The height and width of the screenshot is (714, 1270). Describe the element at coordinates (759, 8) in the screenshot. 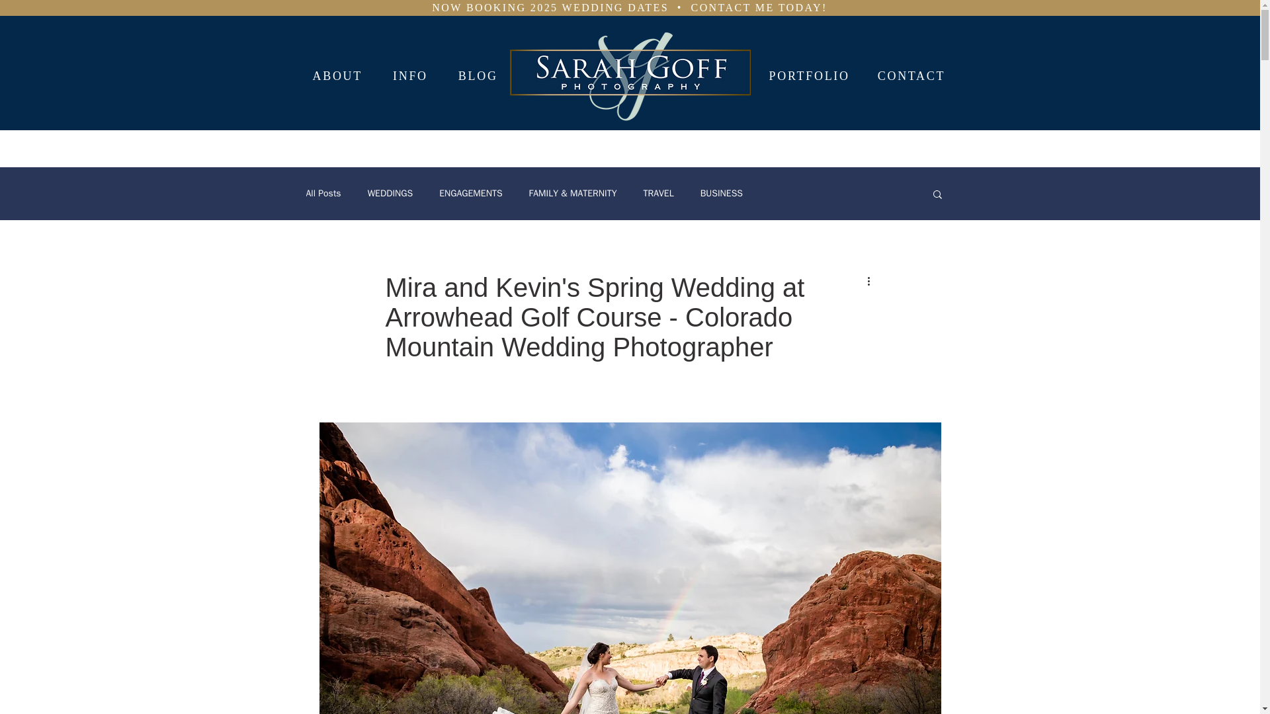

I see `CONTACT ME TODAY!` at that location.